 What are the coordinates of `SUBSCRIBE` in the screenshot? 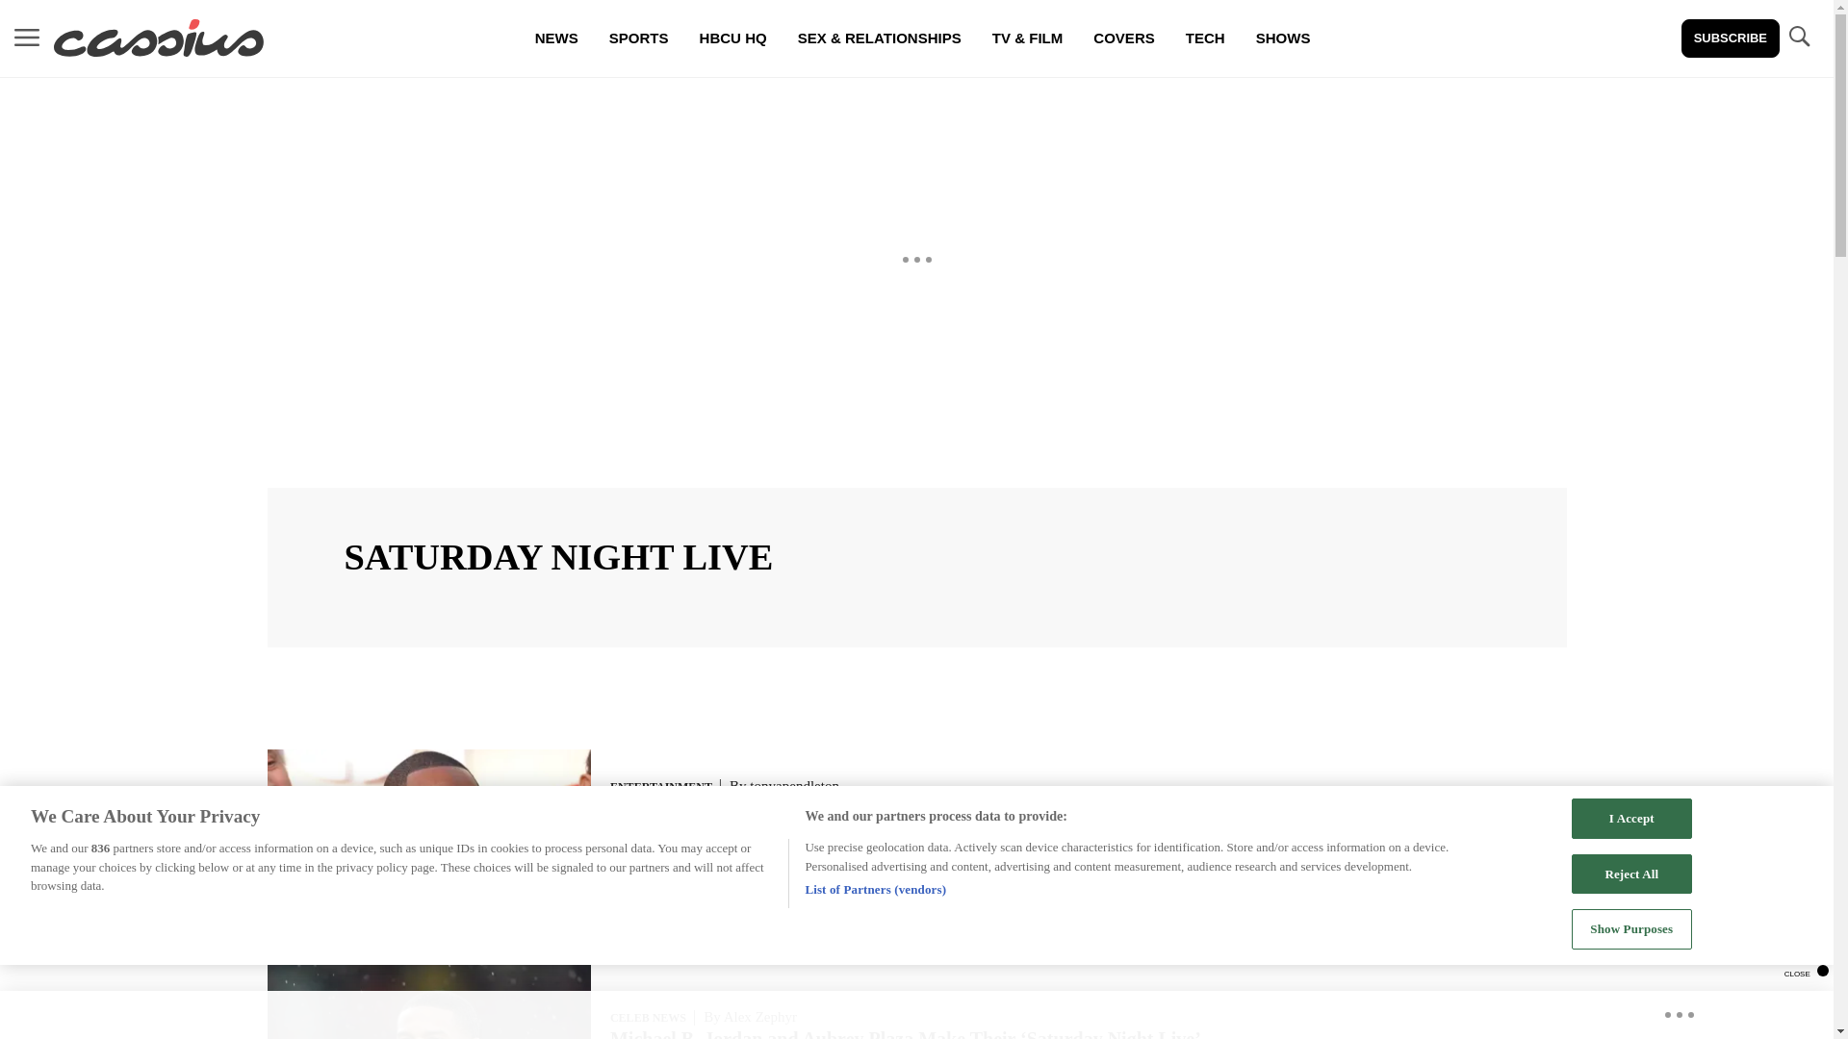 It's located at (1731, 38).